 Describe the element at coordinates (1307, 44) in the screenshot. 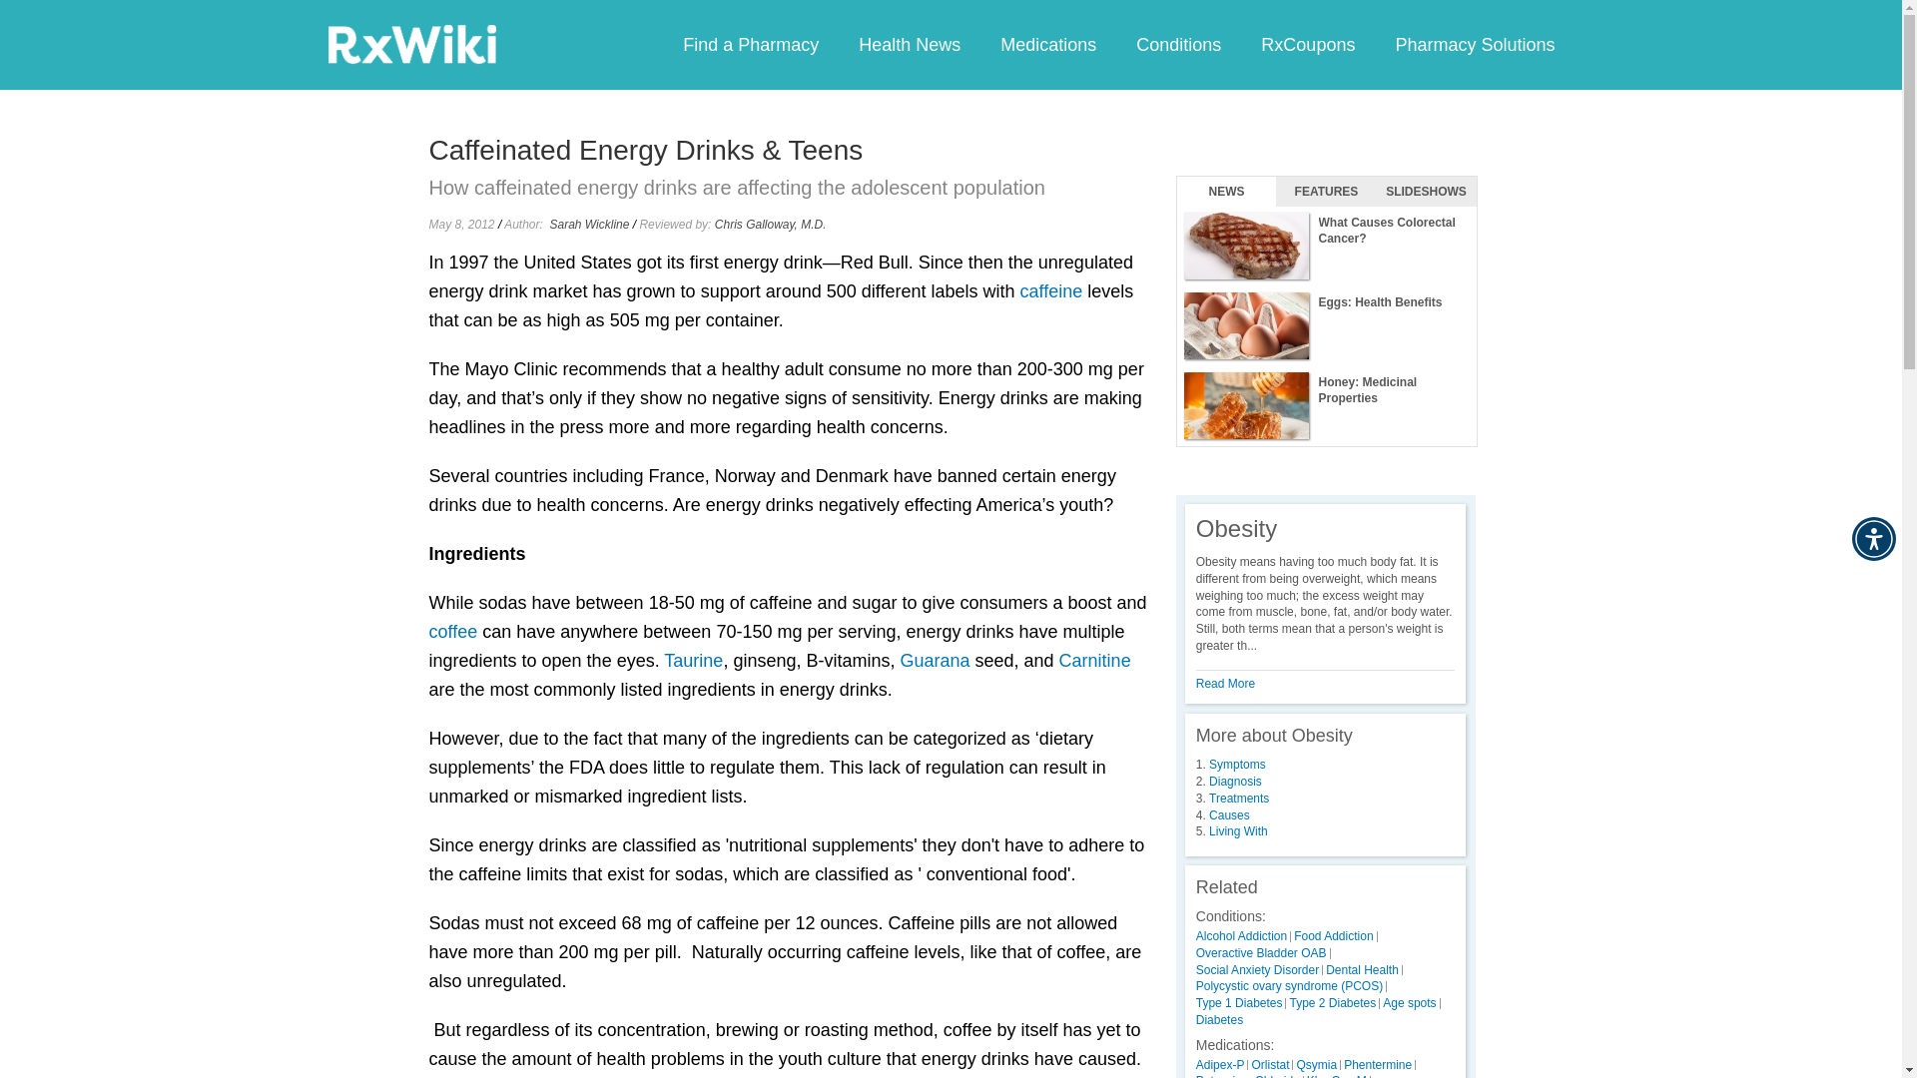

I see `RxCoupons` at that location.